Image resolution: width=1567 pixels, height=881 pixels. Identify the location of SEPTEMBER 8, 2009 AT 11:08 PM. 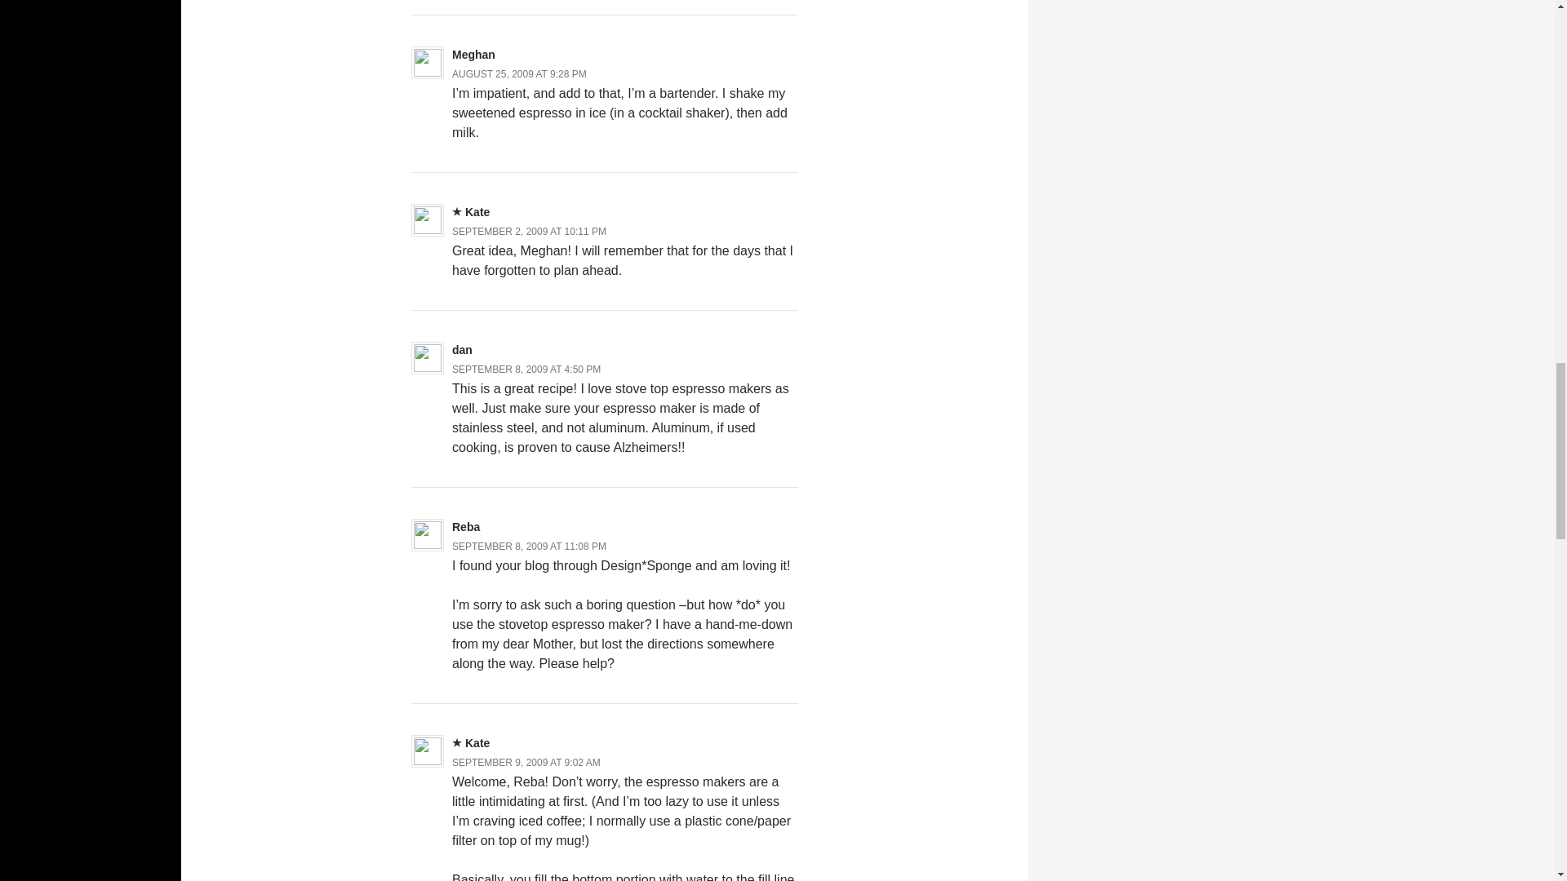
(529, 546).